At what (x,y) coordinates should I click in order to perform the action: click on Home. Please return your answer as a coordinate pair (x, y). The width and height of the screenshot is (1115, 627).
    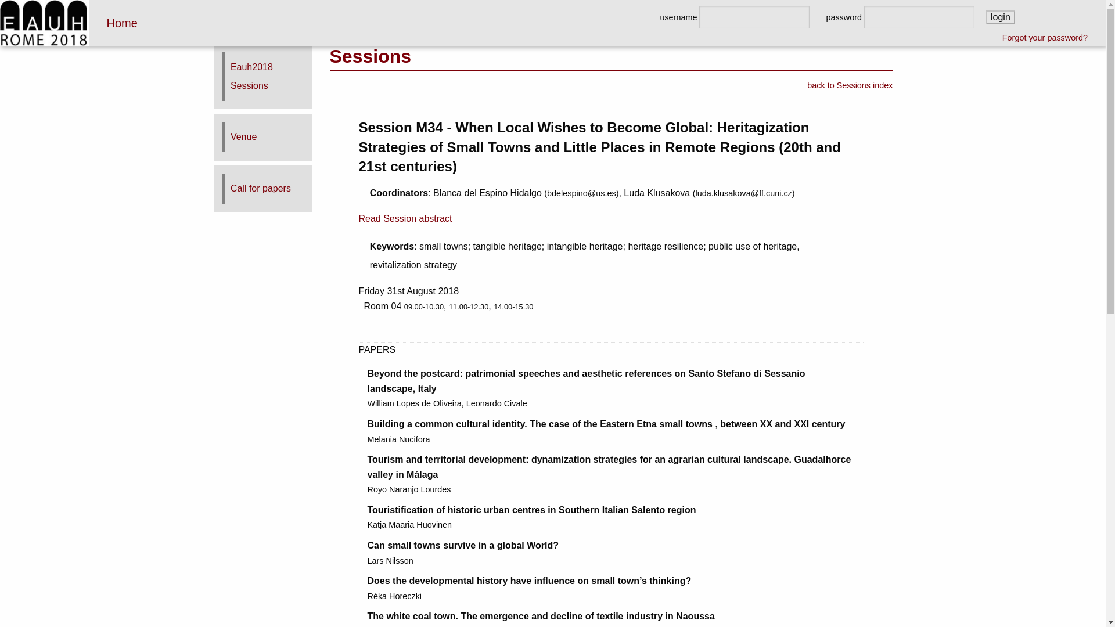
    Looking at the image, I should click on (121, 23).